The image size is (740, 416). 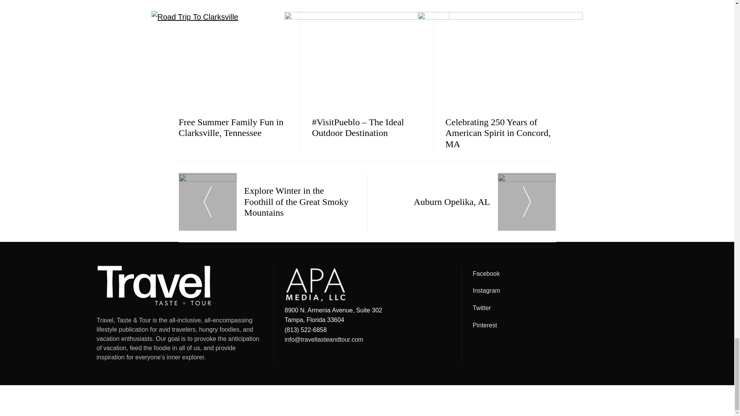 What do you see at coordinates (498, 133) in the screenshot?
I see `Celebrating 250 Years of American Spirit in Concord, MA` at bounding box center [498, 133].